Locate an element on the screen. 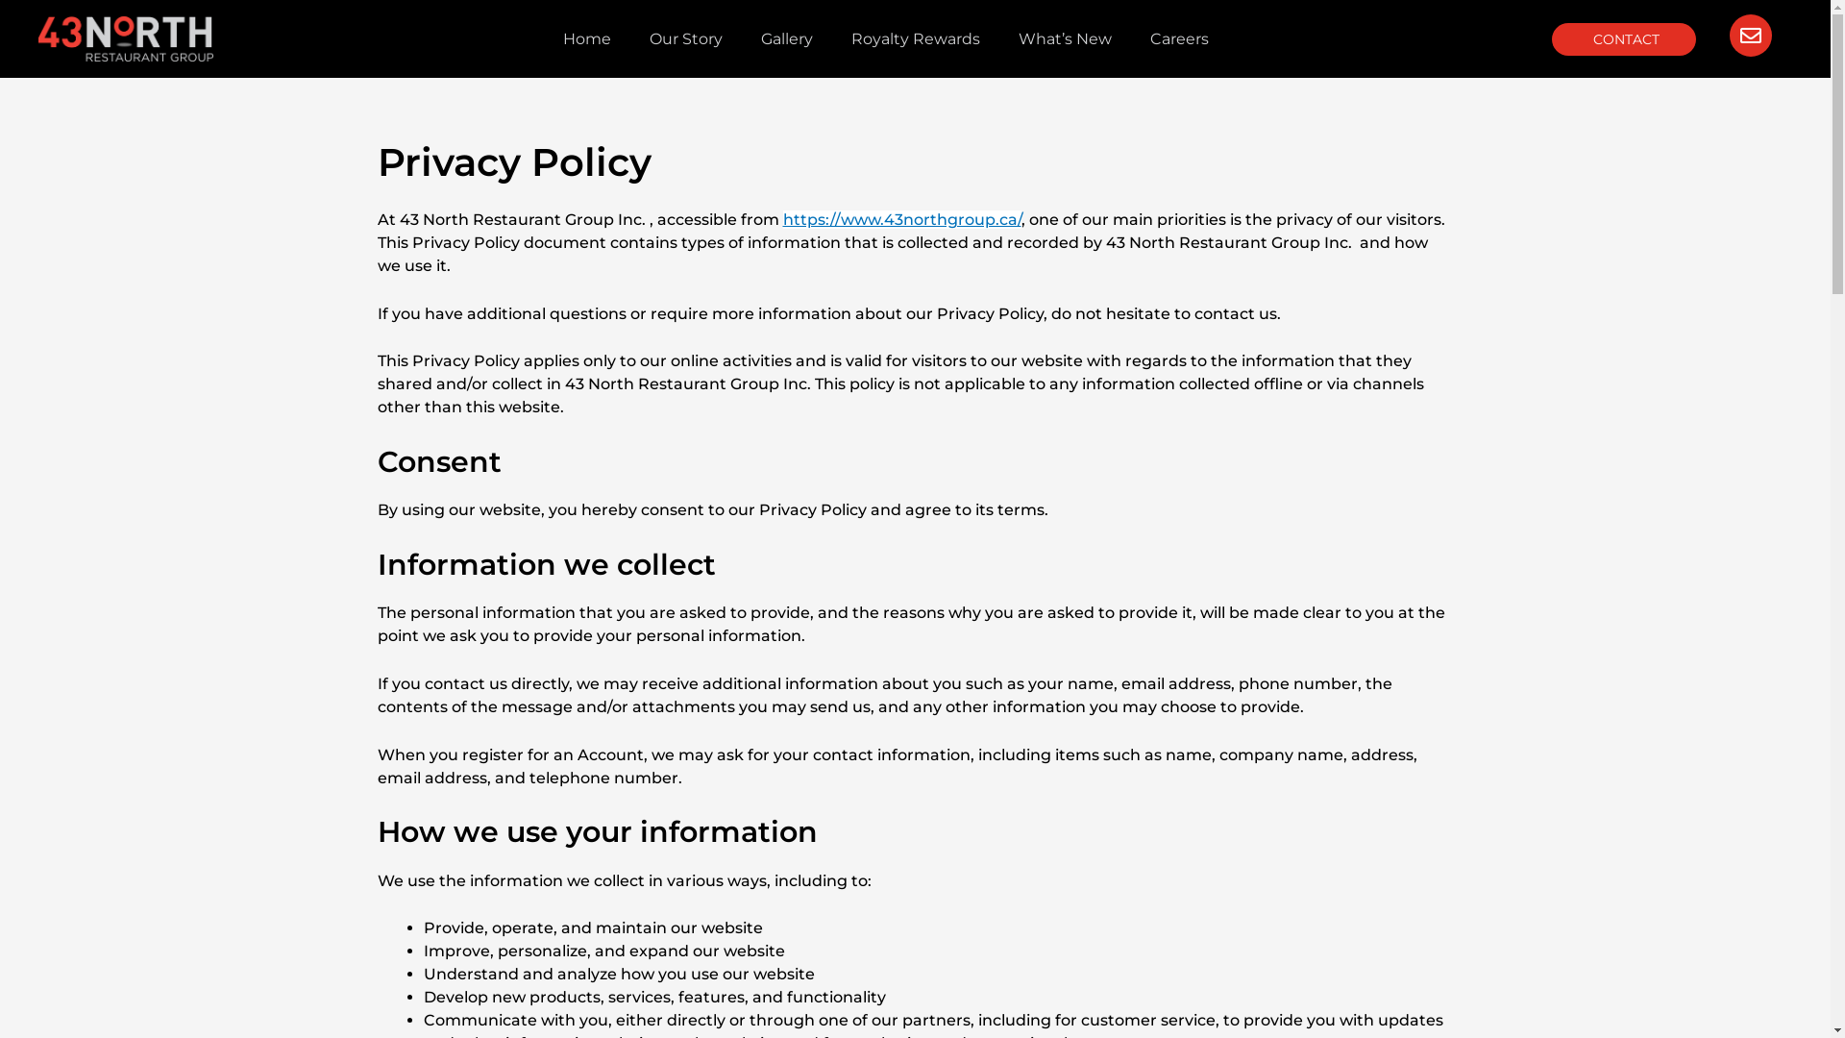 This screenshot has width=1845, height=1038. Careers is located at coordinates (1180, 39).